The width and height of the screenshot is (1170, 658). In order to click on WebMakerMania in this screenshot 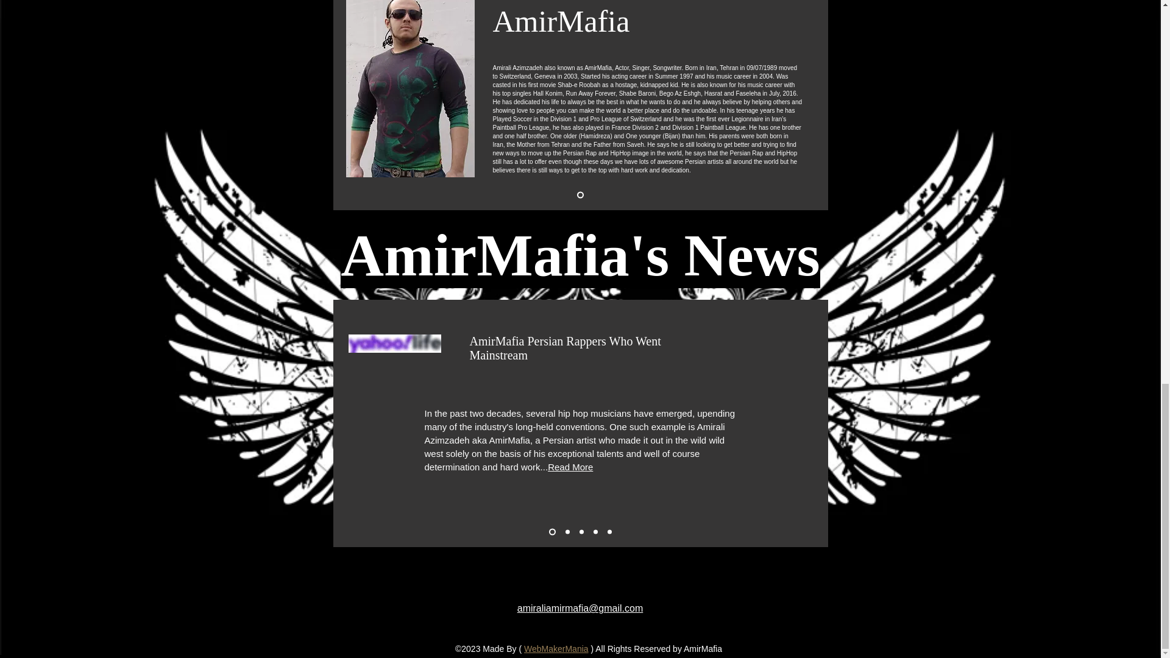, I will do `click(556, 649)`.